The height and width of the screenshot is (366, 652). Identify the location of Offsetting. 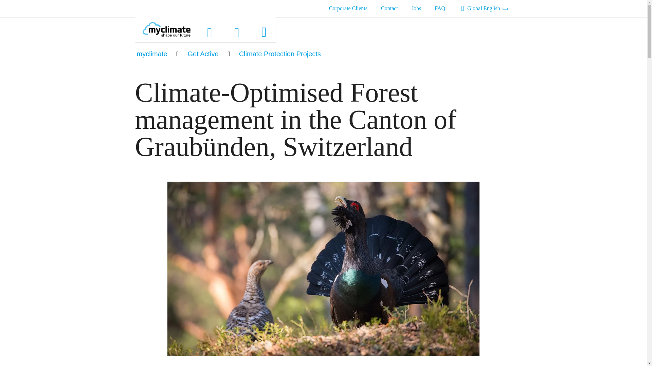
(211, 32).